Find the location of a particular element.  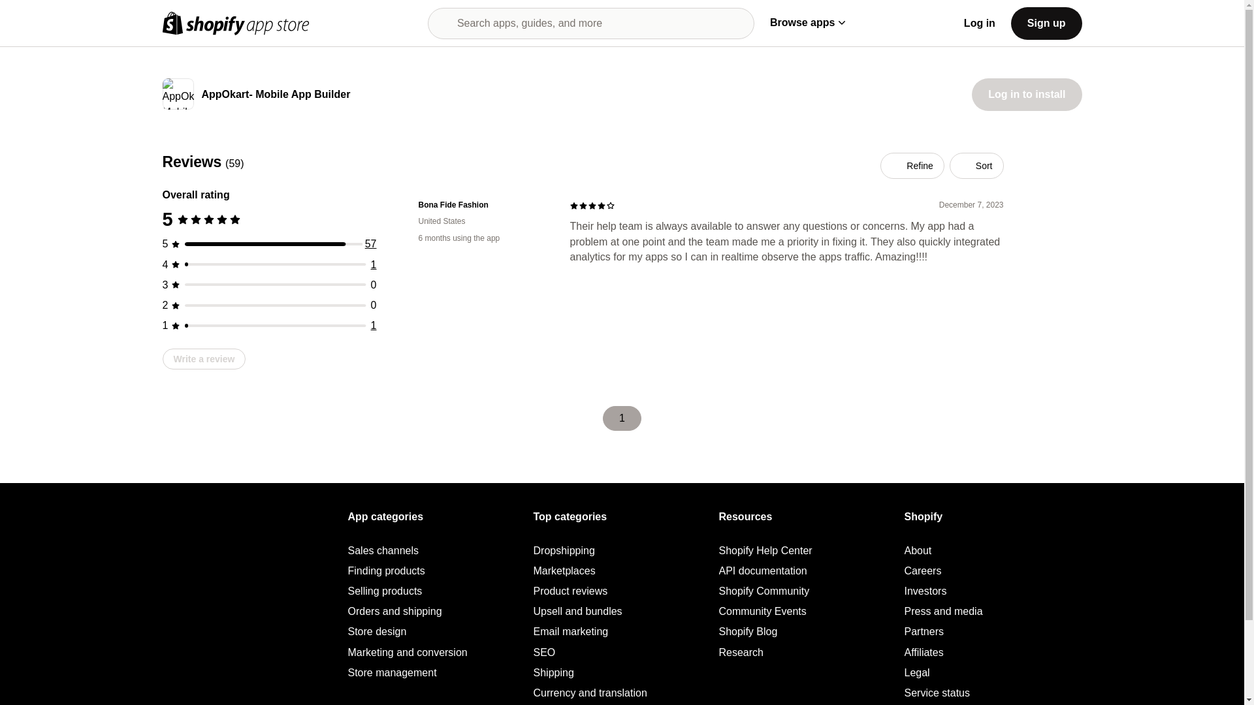

Bona Fide Fashion is located at coordinates (483, 205).